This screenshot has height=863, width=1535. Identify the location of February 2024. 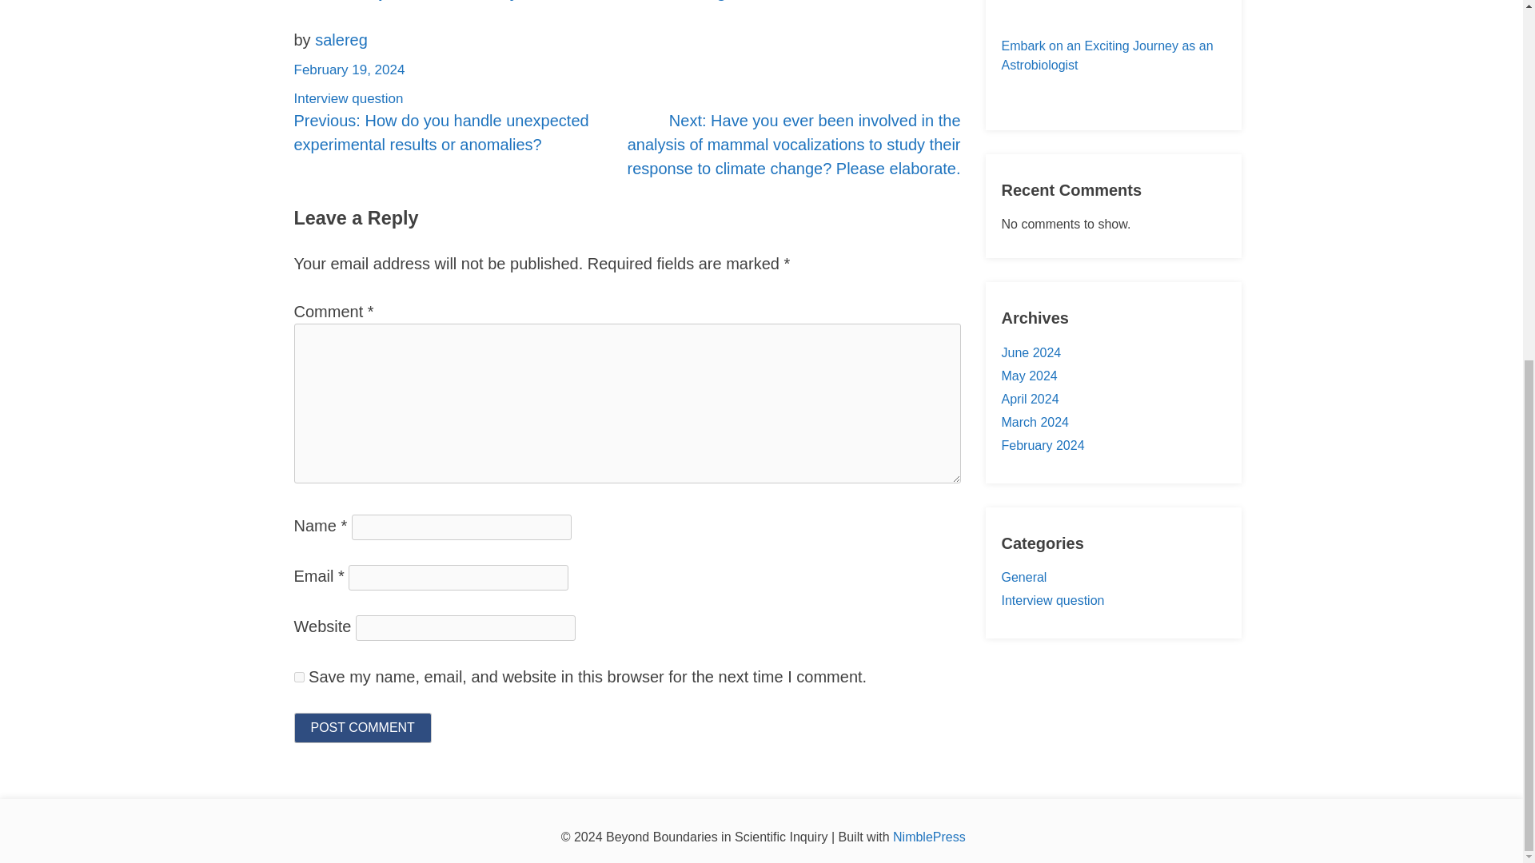
(1042, 444).